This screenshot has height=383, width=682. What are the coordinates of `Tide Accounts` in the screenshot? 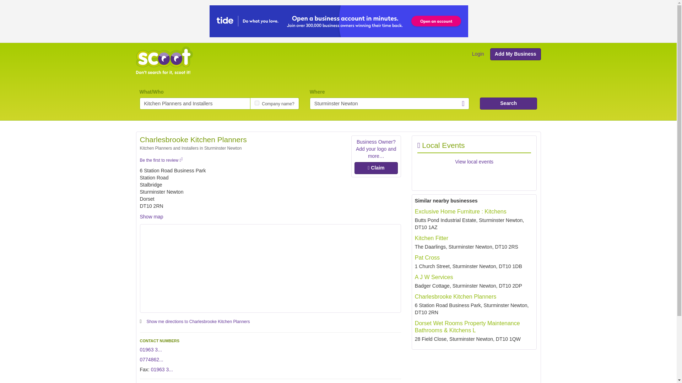 It's located at (339, 21).